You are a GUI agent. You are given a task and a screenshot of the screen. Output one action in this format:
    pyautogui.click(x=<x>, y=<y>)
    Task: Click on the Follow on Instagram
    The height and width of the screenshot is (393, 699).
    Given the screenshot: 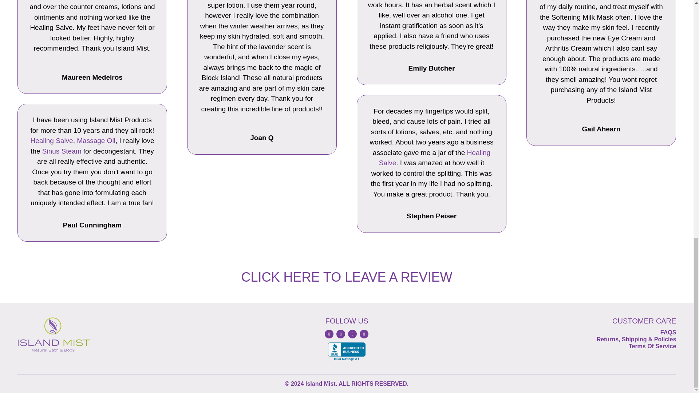 What is the action you would take?
    pyautogui.click(x=341, y=334)
    